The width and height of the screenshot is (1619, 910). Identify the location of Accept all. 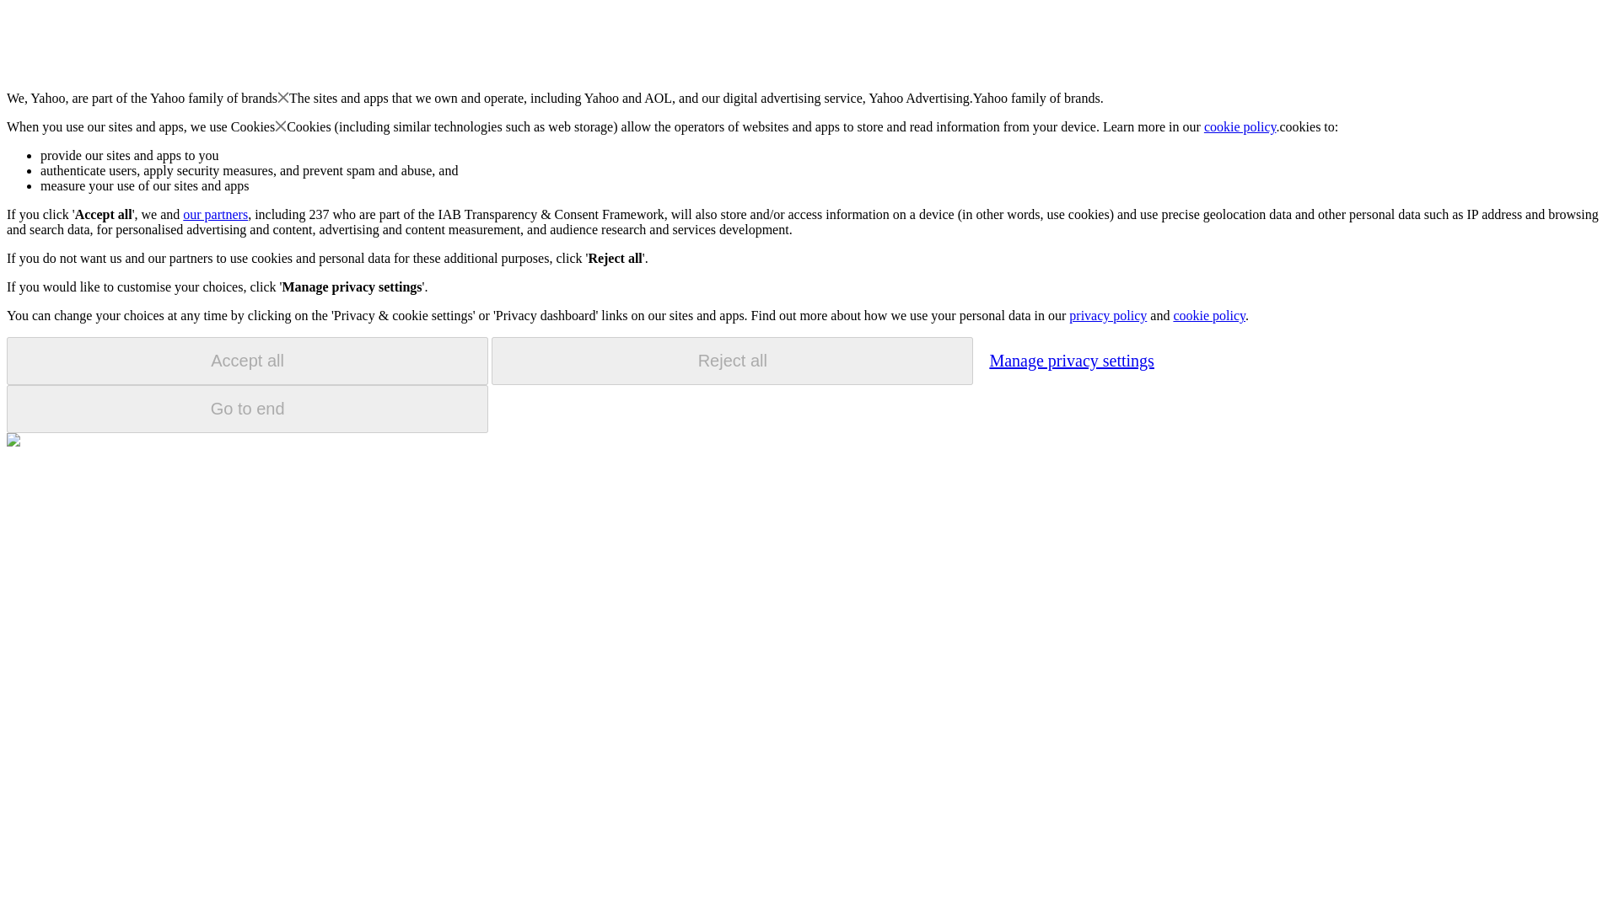
(247, 361).